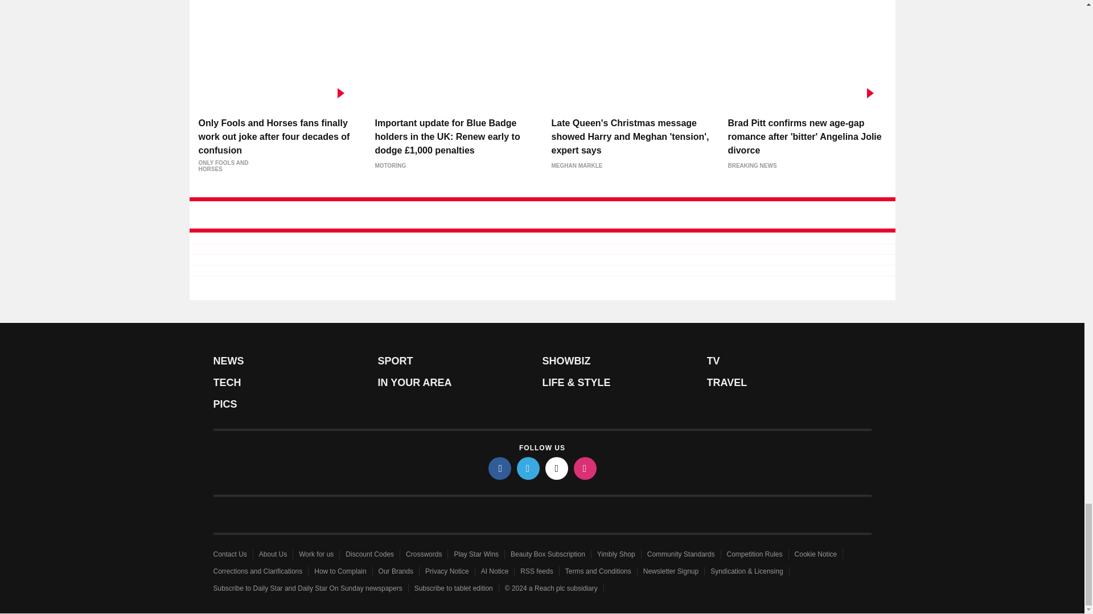  I want to click on facebook, so click(500, 468).